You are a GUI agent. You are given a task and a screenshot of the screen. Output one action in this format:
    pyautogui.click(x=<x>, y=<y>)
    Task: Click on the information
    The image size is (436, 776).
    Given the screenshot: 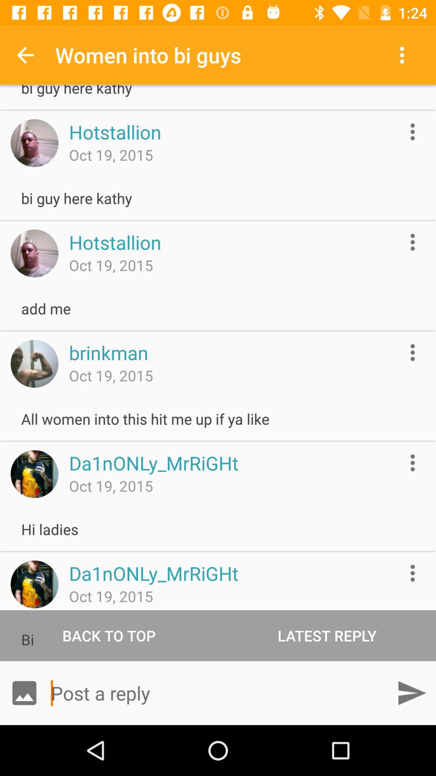 What is the action you would take?
    pyautogui.click(x=413, y=242)
    